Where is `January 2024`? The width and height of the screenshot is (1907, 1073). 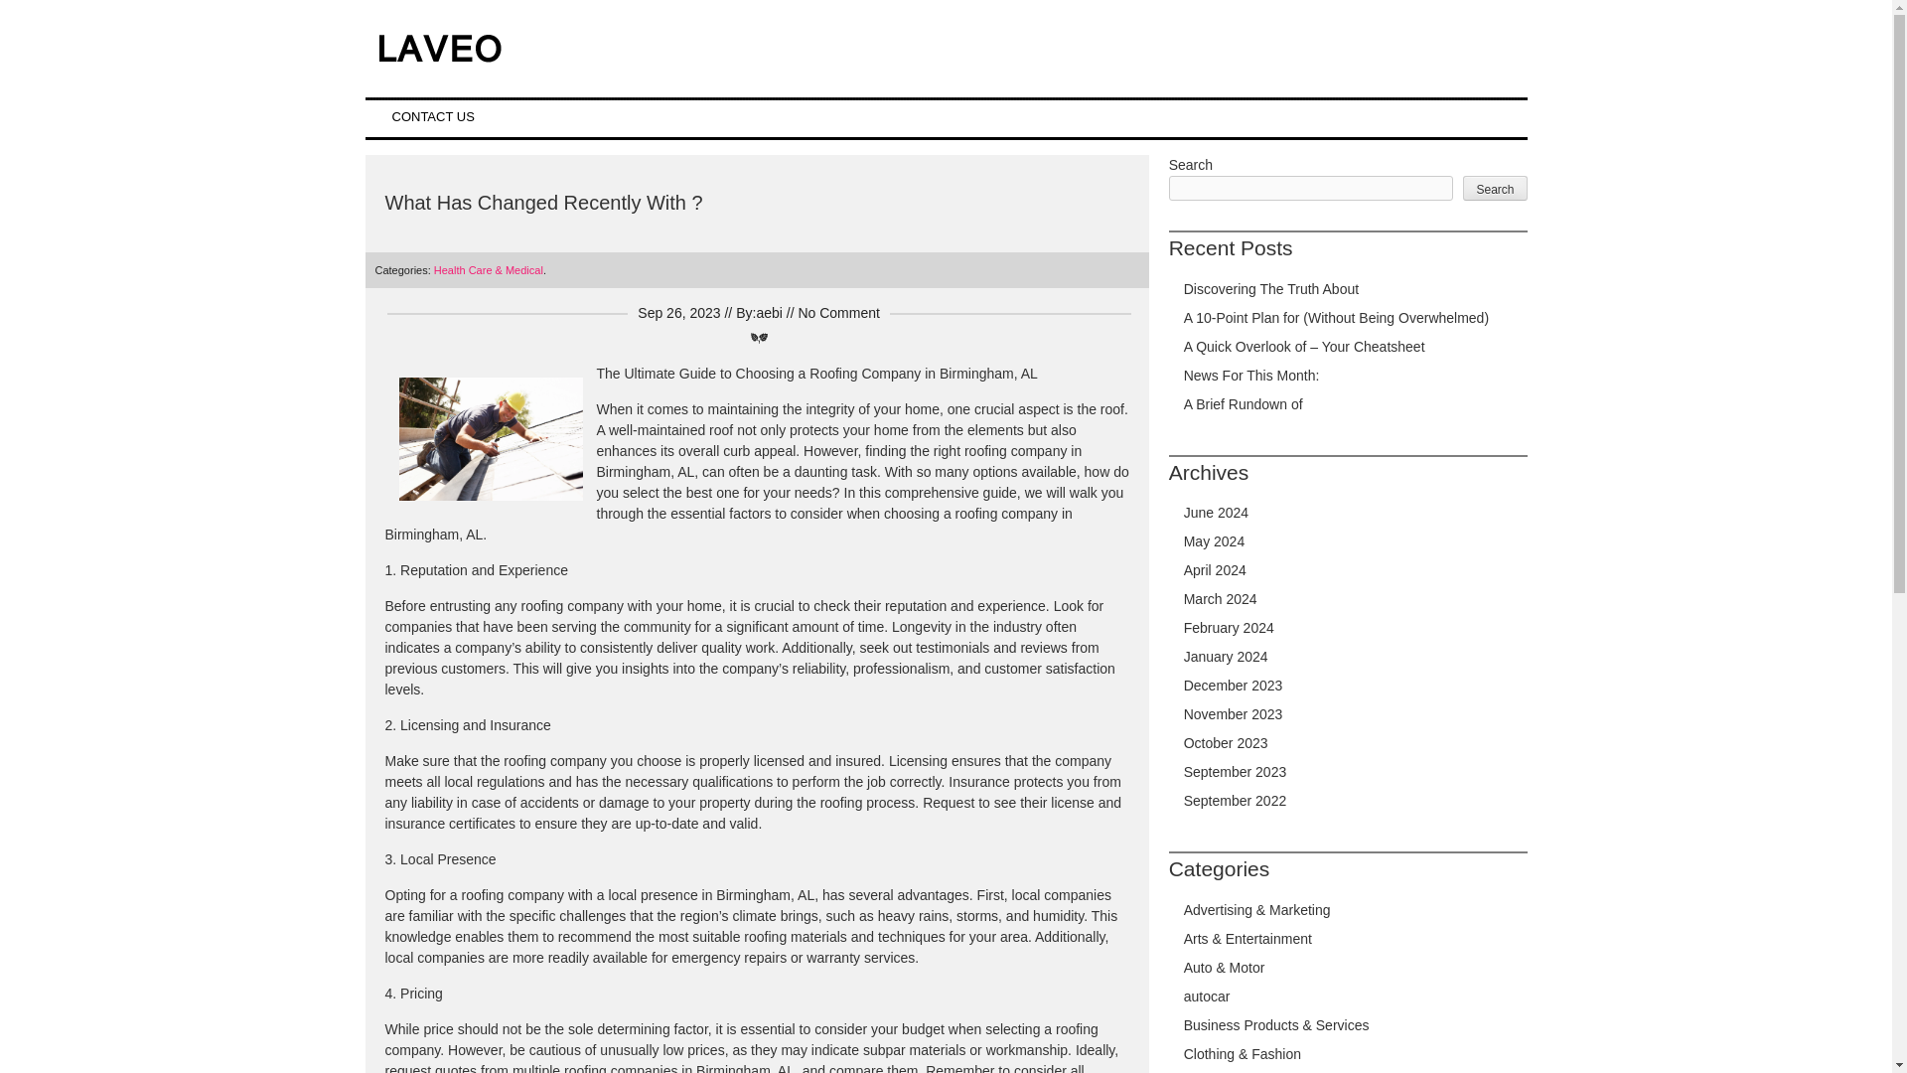 January 2024 is located at coordinates (1226, 656).